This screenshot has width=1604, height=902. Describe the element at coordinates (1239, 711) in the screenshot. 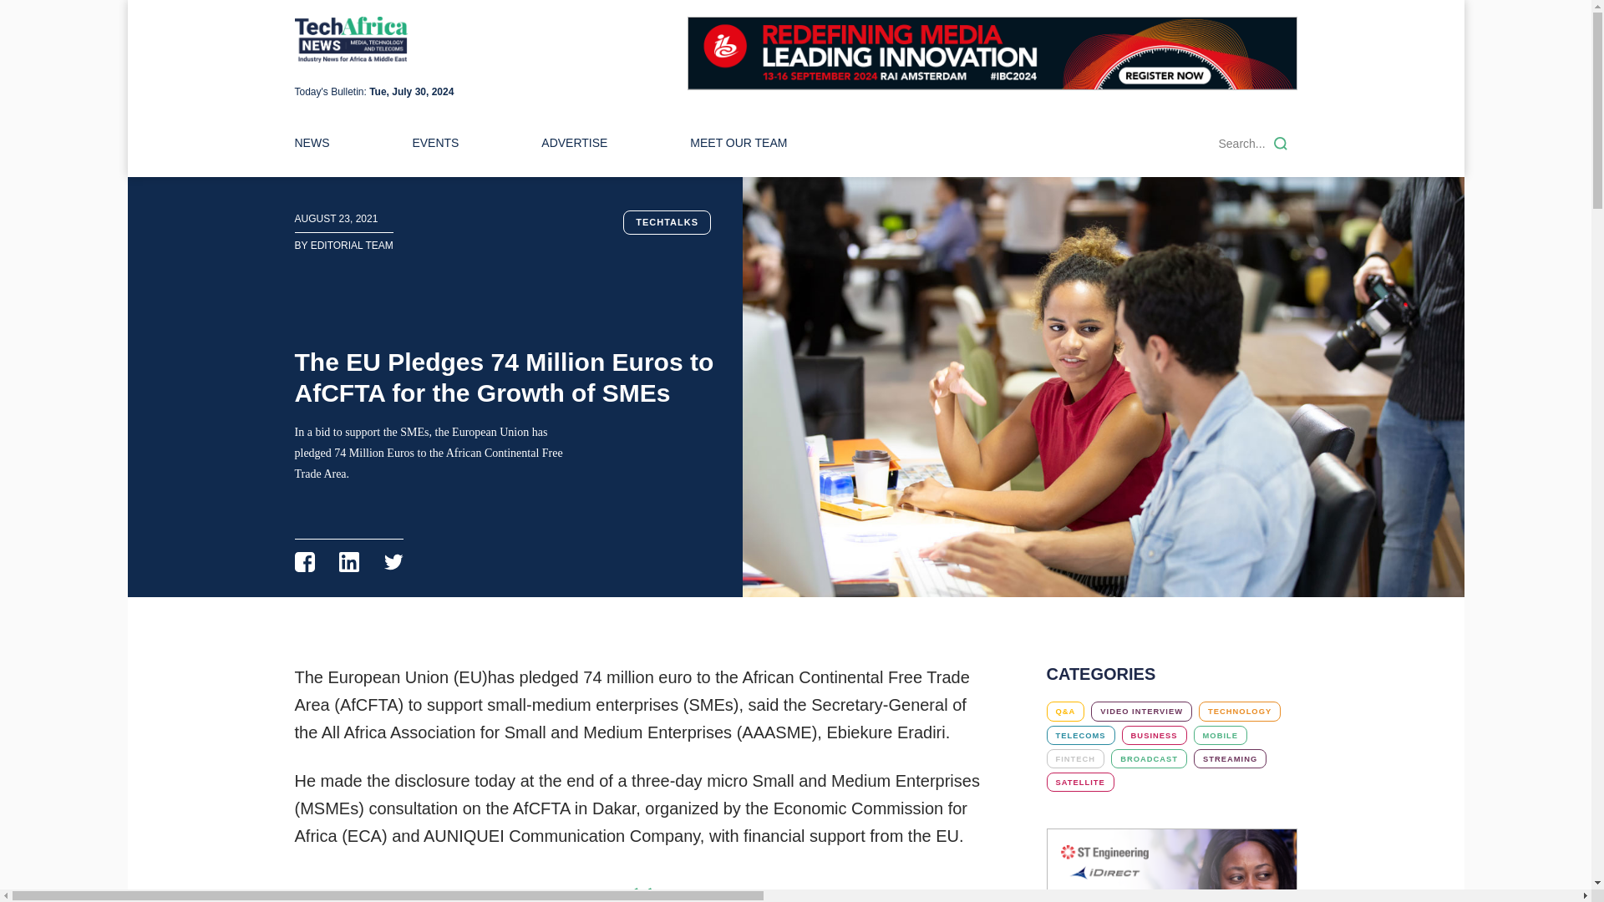

I see `TECHNOLOGY` at that location.